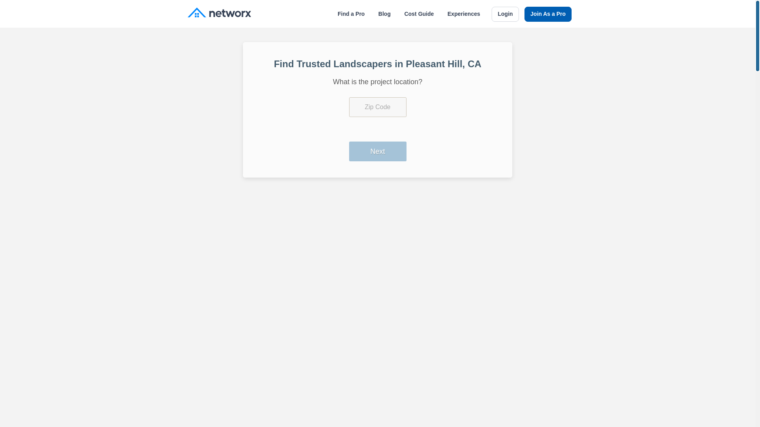 The height and width of the screenshot is (427, 760). I want to click on Next, so click(378, 151).